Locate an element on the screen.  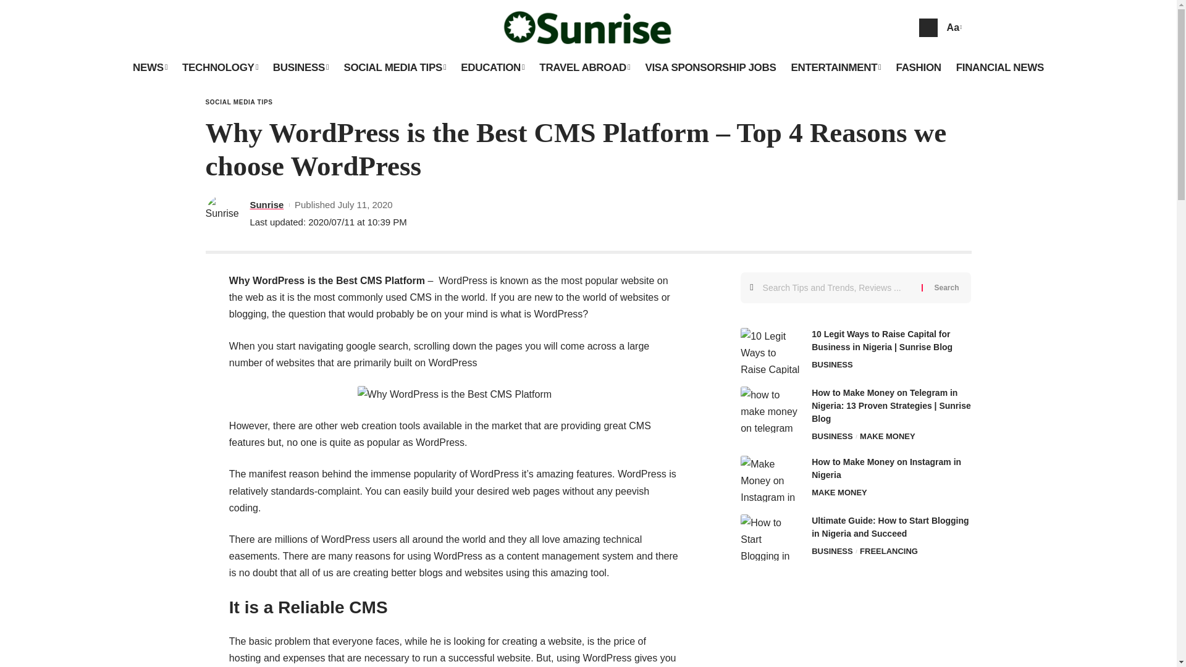
BUSINESS is located at coordinates (301, 67).